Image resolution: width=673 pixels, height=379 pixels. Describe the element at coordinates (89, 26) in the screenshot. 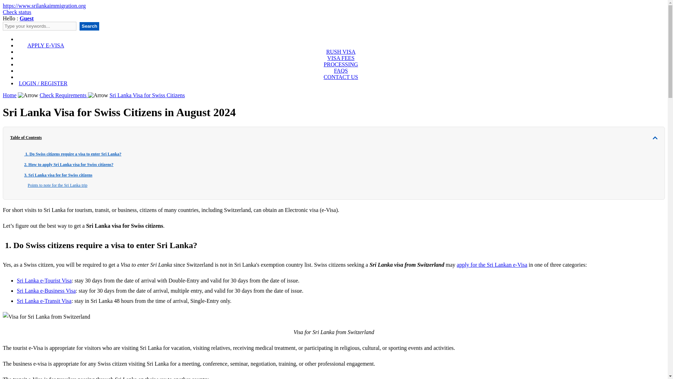

I see `Search` at that location.